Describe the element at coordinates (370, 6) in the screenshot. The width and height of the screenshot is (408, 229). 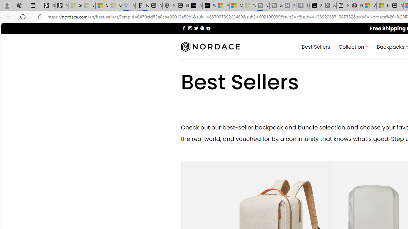
I see `Wildlife - MSN` at that location.